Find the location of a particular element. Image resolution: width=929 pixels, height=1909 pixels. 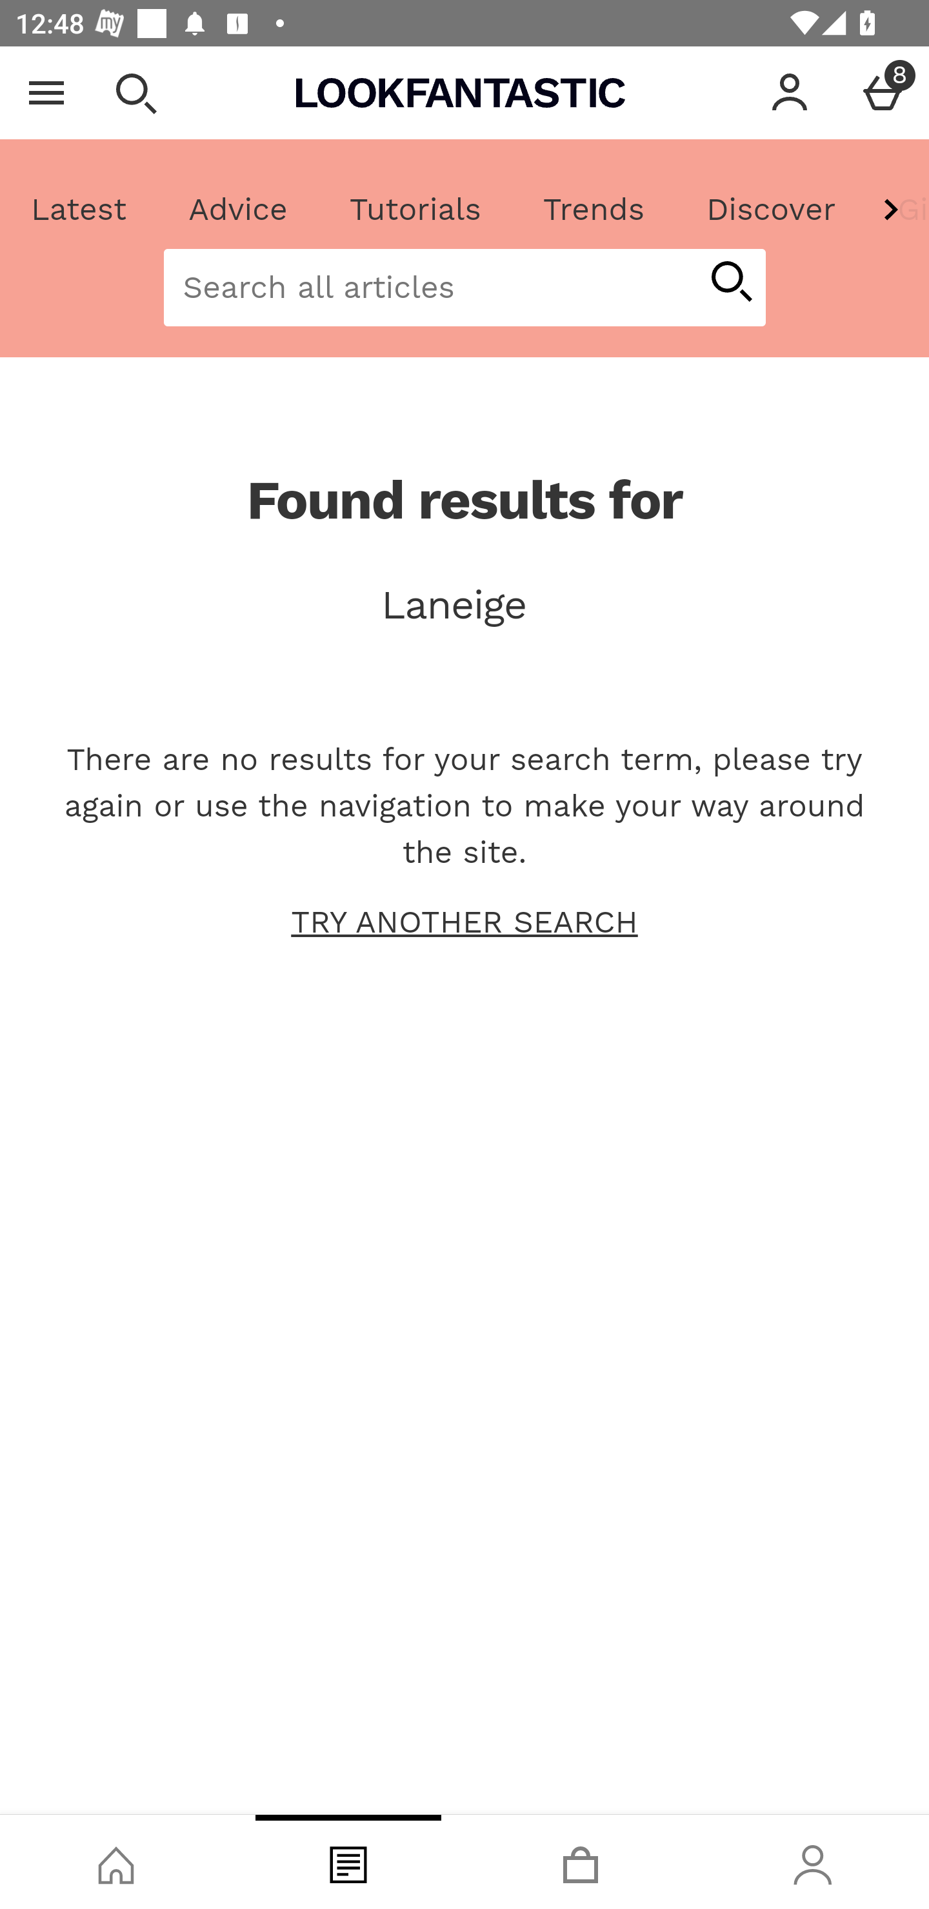

TRY ANOTHER SEARCH is located at coordinates (464, 922).